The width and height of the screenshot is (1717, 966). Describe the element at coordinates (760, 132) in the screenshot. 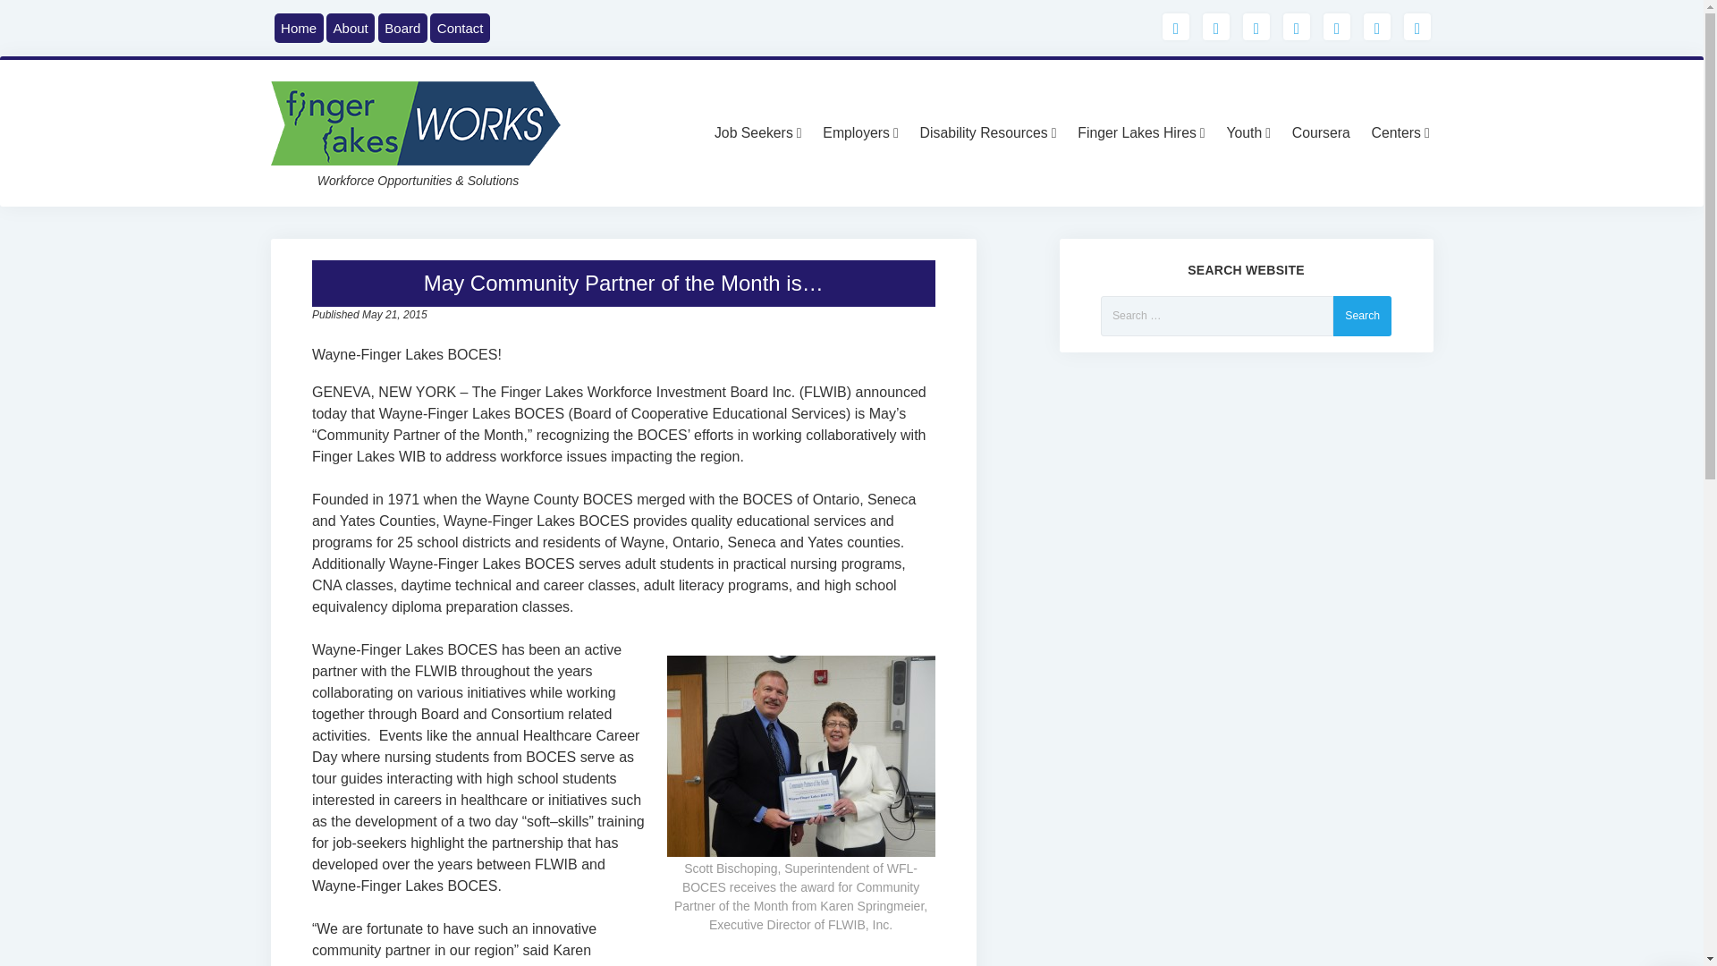

I see `Job Seekers` at that location.